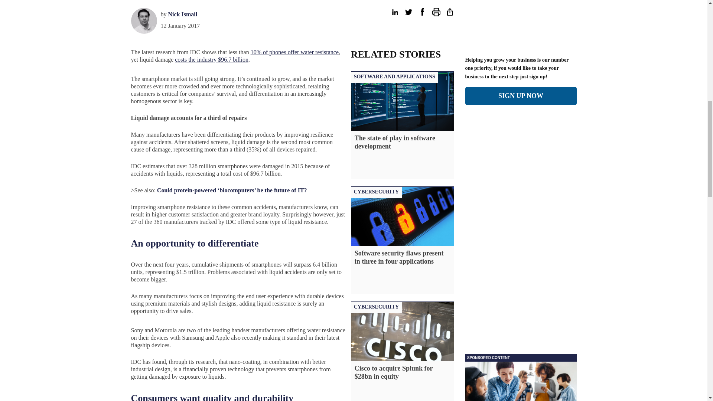  What do you see at coordinates (394, 12) in the screenshot?
I see `Share on LinkedIn` at bounding box center [394, 12].